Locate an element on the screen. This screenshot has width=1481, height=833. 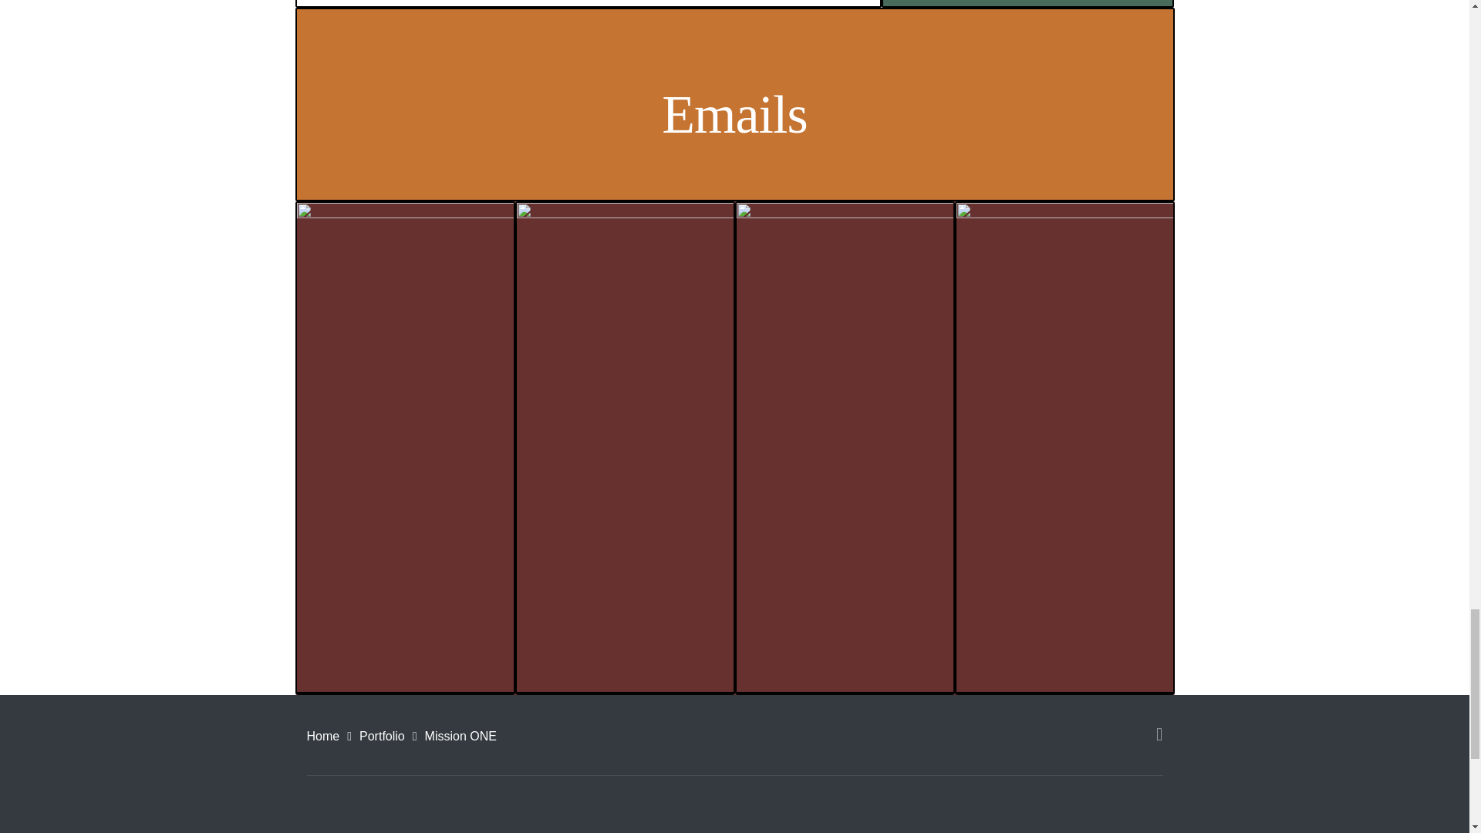
Portfolio is located at coordinates (382, 736).